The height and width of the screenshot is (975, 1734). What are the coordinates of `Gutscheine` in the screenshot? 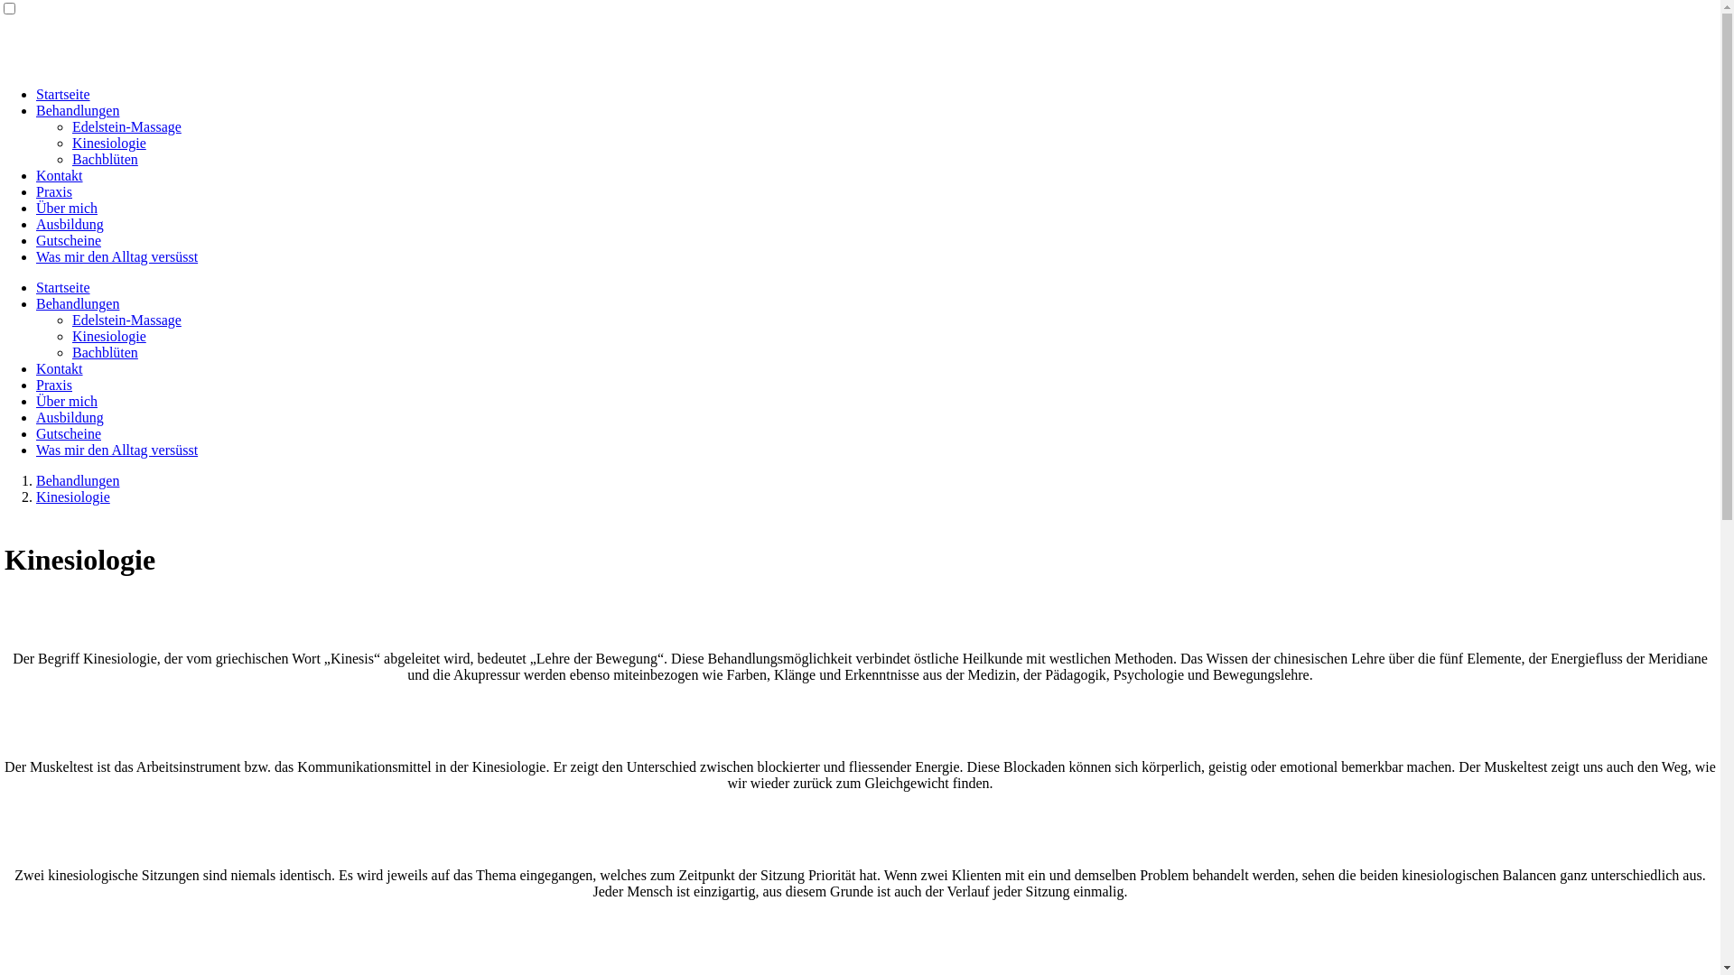 It's located at (69, 433).